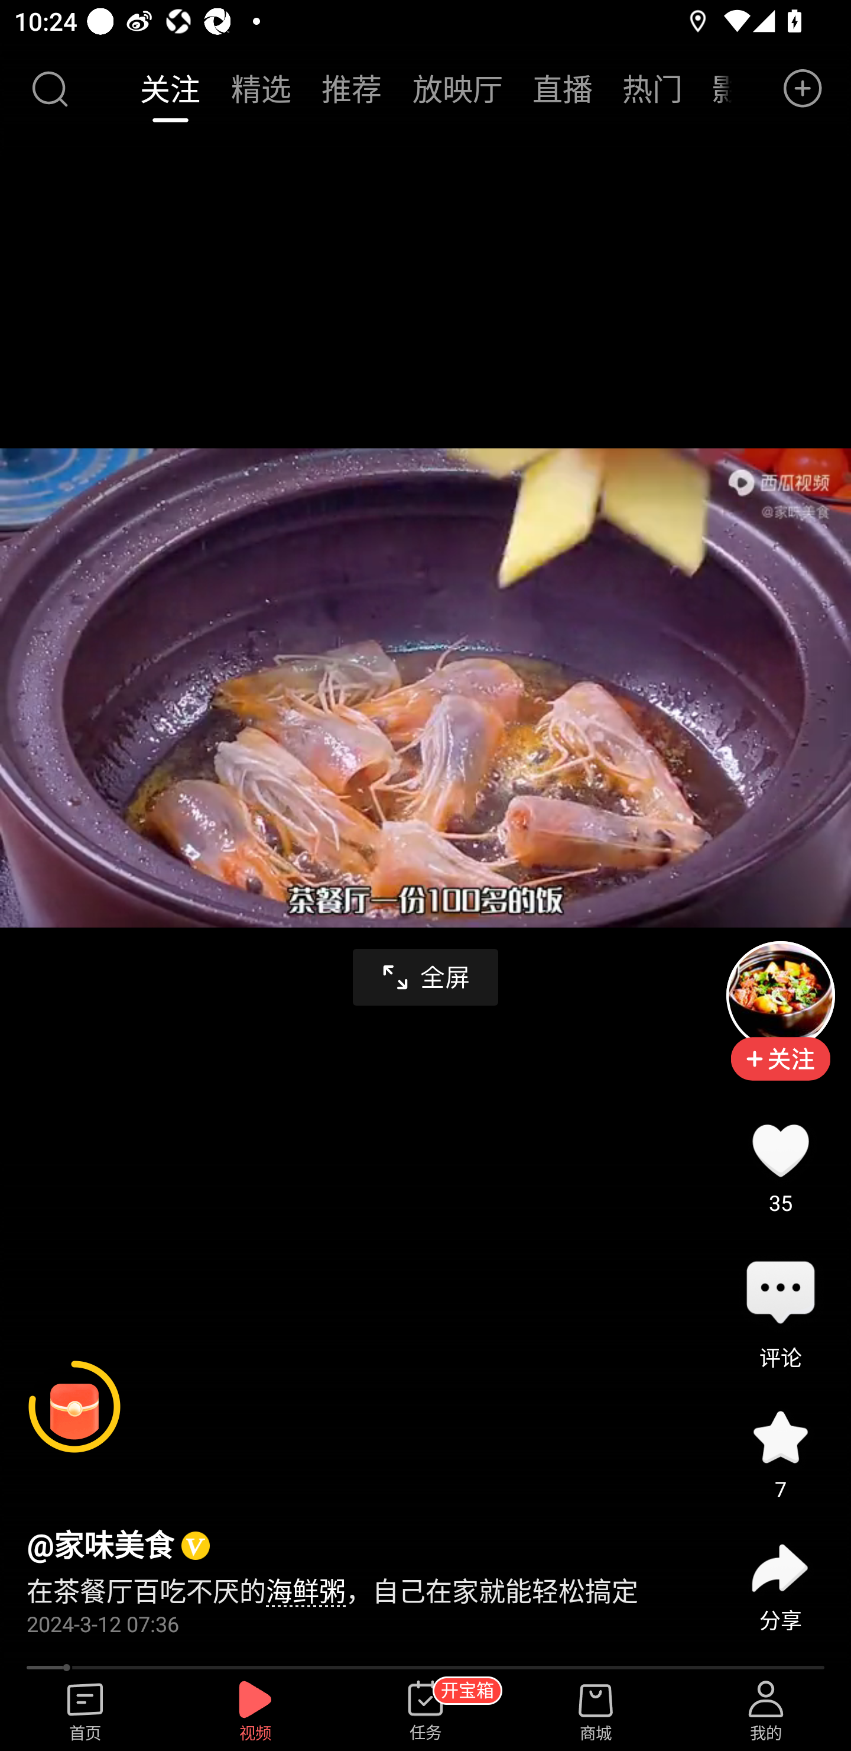 This screenshot has height=1751, width=851. Describe the element at coordinates (652, 88) in the screenshot. I see `热门` at that location.